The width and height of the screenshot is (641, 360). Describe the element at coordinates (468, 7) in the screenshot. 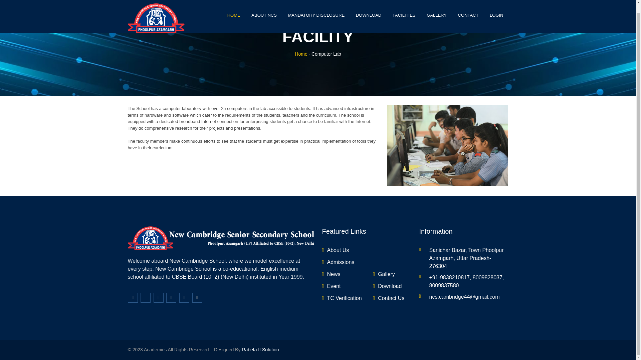

I see `CONTACT` at that location.